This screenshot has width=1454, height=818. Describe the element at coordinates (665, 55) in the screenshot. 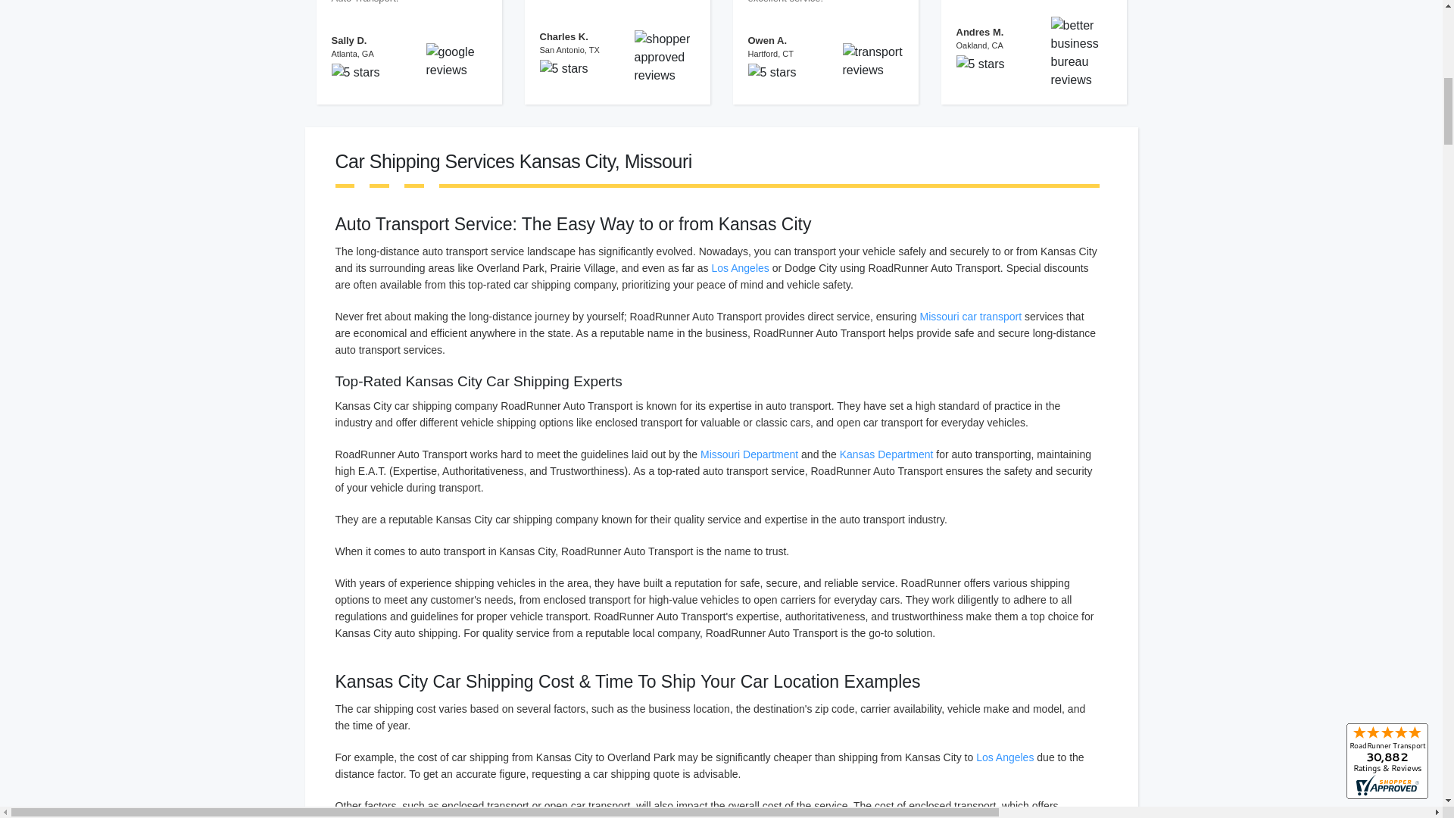

I see `Shopper Approved Reviews` at that location.